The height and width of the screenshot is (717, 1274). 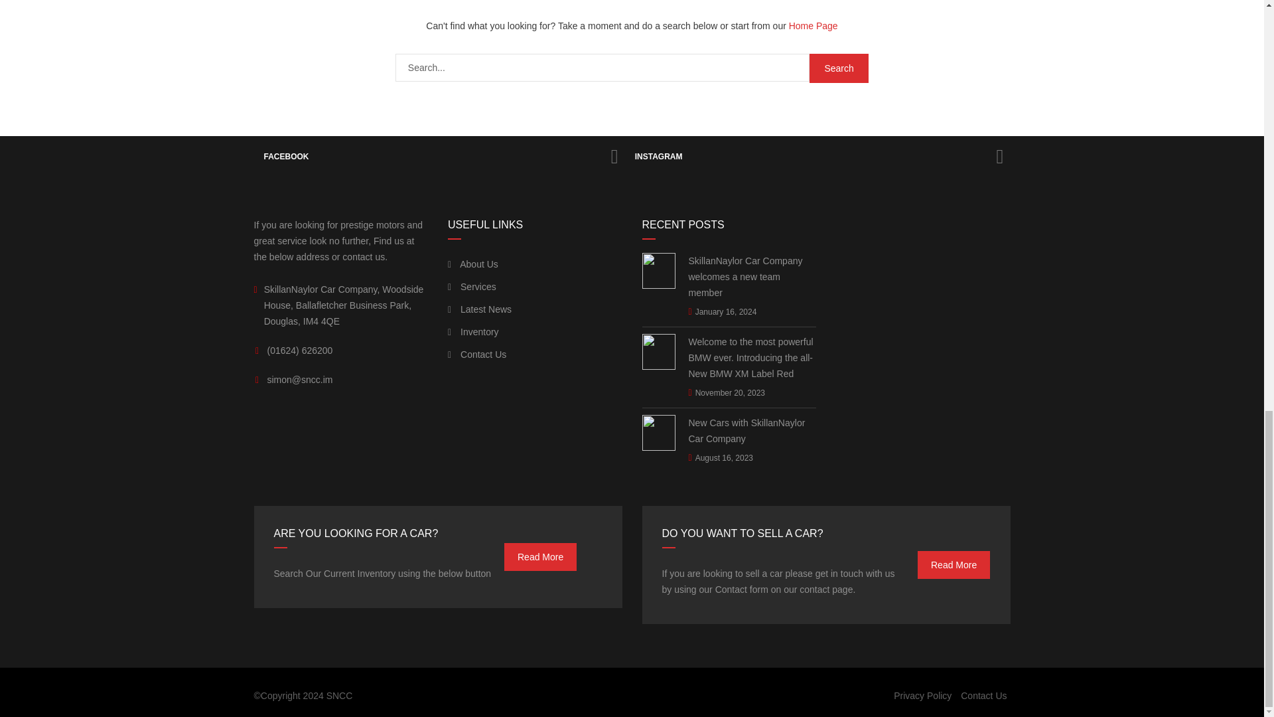 What do you see at coordinates (472, 287) in the screenshot?
I see `Services` at bounding box center [472, 287].